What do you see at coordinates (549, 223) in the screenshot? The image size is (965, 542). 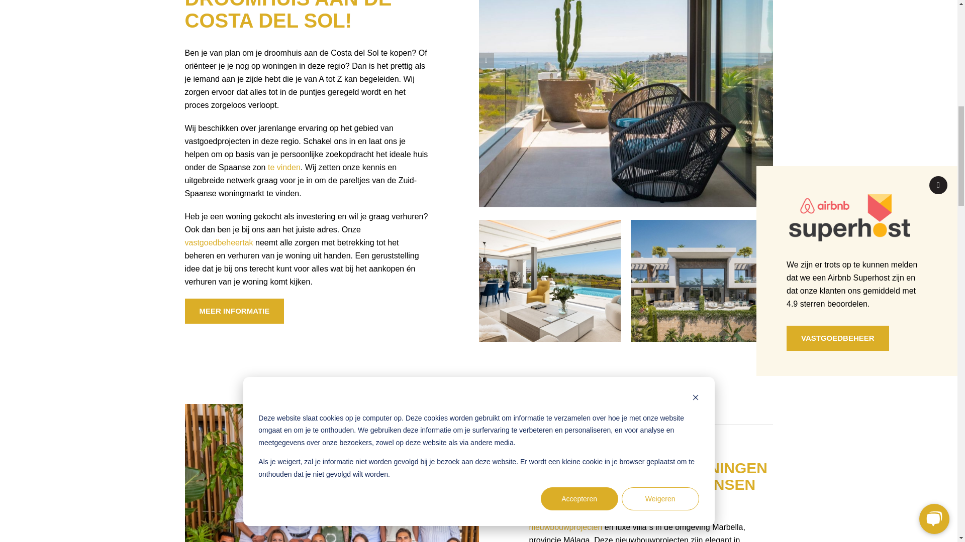 I see `turnkeydelsol-slider-bg-2` at bounding box center [549, 223].